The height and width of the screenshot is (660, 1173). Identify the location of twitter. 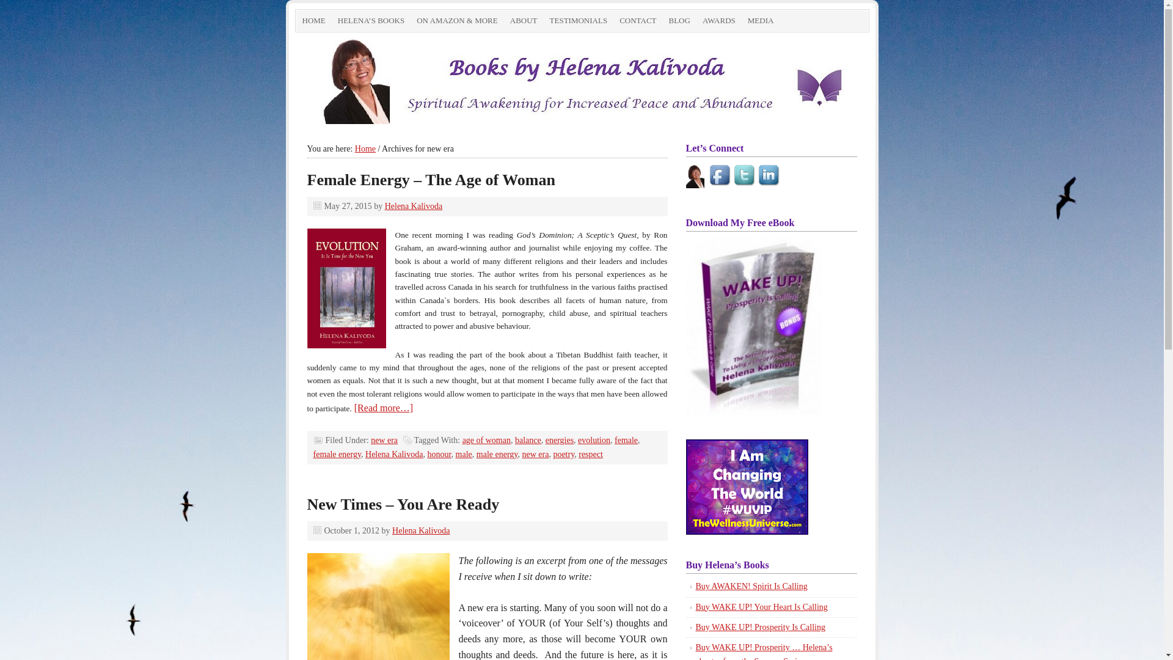
(745, 176).